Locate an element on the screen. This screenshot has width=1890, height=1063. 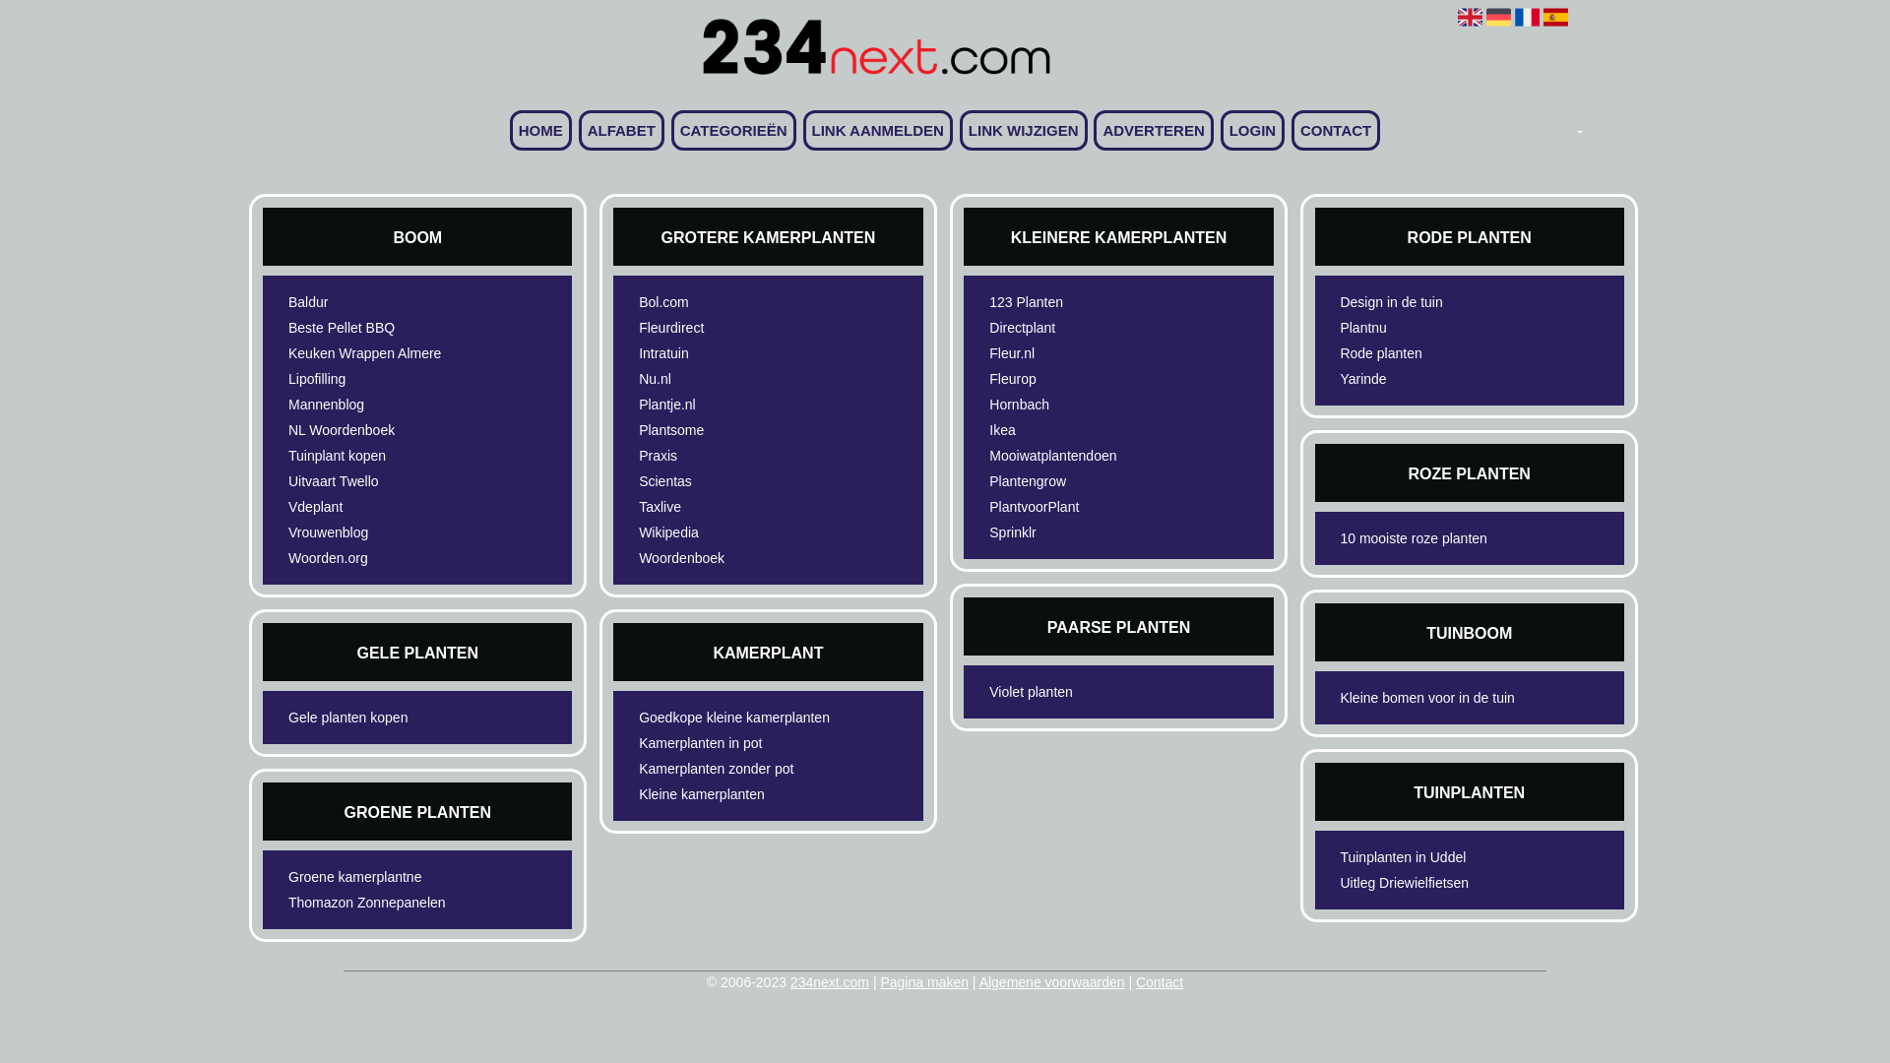
Plantengrow is located at coordinates (1085, 481).